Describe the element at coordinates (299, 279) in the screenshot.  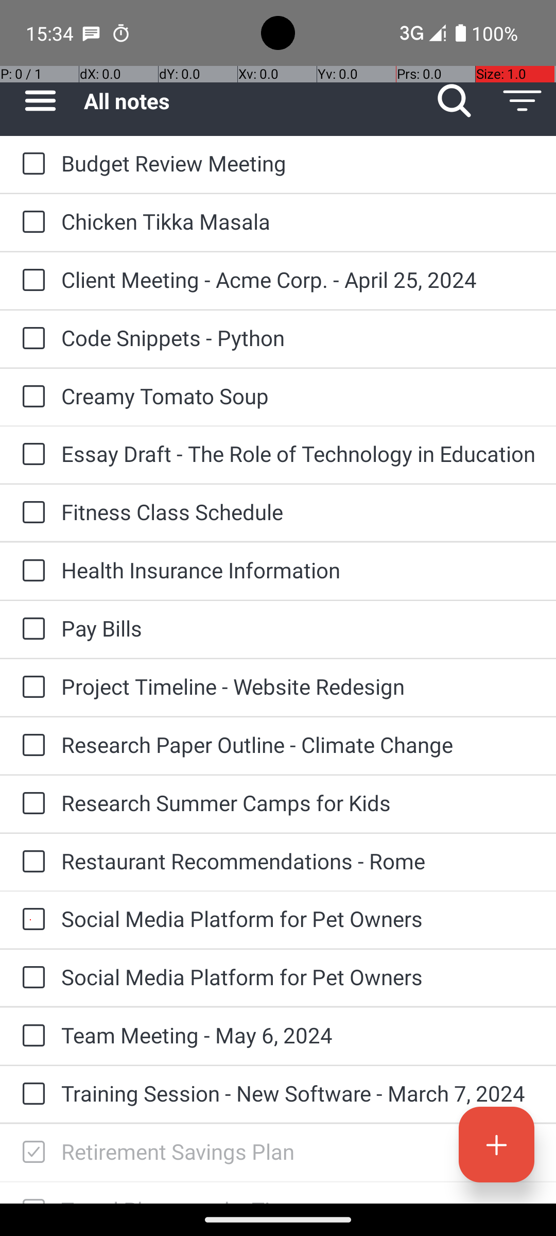
I see `Client Meeting - Acme Corp. - April 25, 2024` at that location.